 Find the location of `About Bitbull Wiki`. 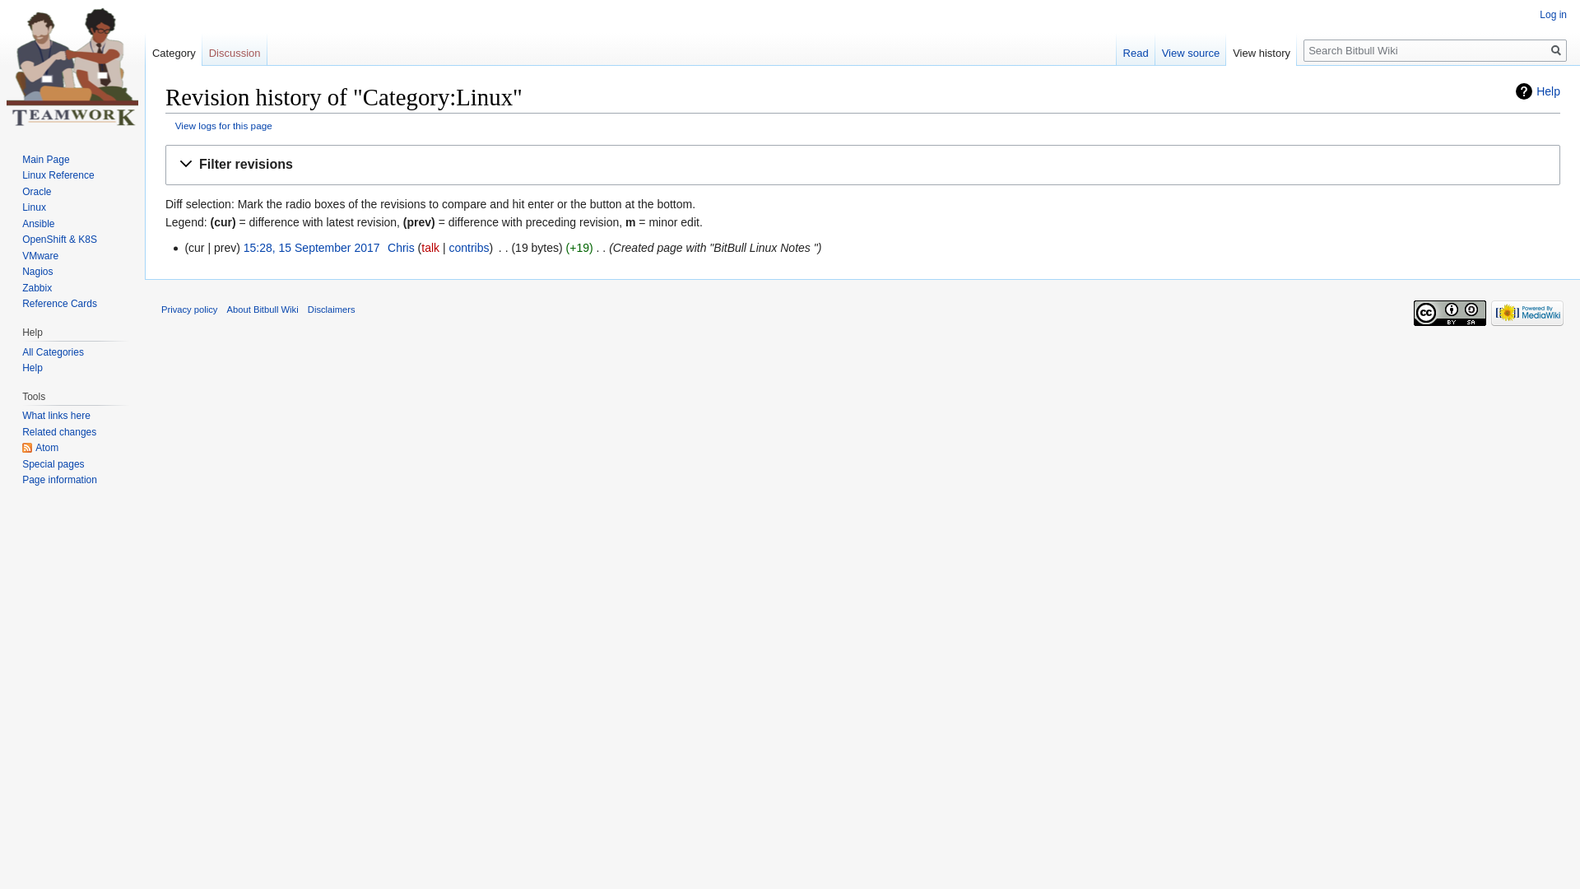

About Bitbull Wiki is located at coordinates (263, 310).